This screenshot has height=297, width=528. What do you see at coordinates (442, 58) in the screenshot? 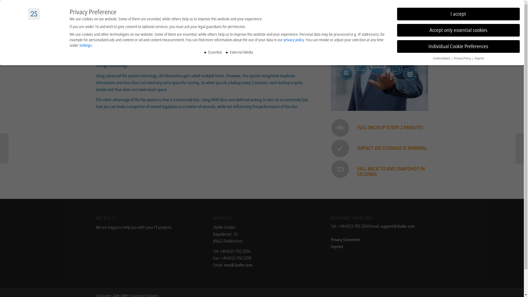
I see `Cookie Details` at bounding box center [442, 58].